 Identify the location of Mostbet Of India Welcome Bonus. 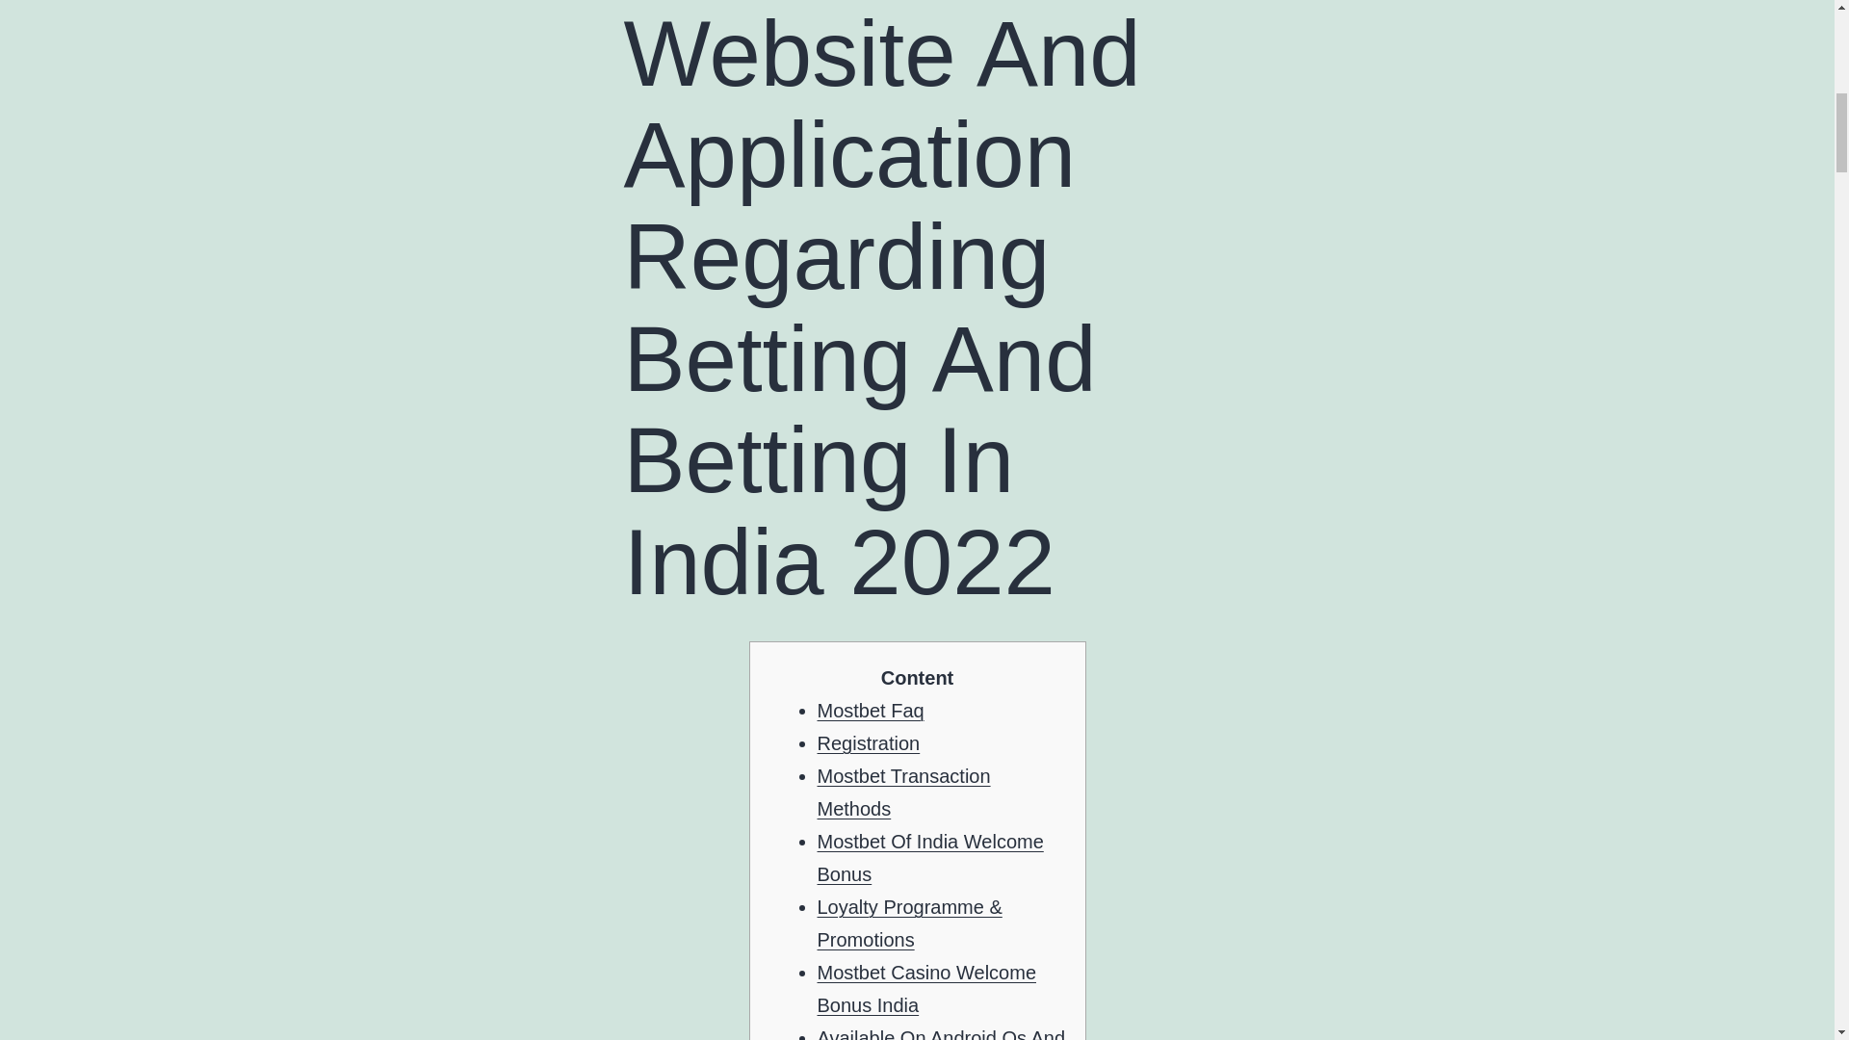
(929, 857).